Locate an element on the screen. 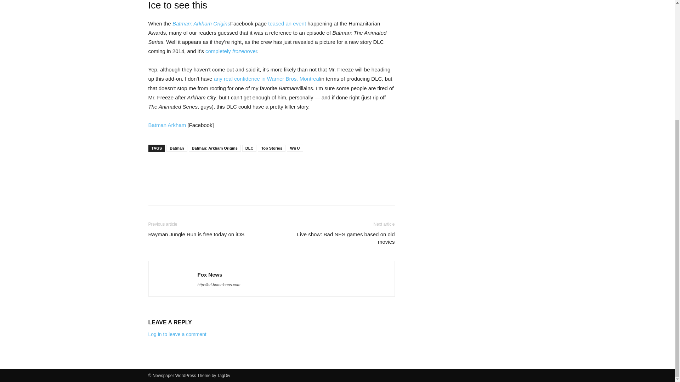 Image resolution: width=680 pixels, height=382 pixels. Rayman Jungle Run is free today on iOS is located at coordinates (196, 234).